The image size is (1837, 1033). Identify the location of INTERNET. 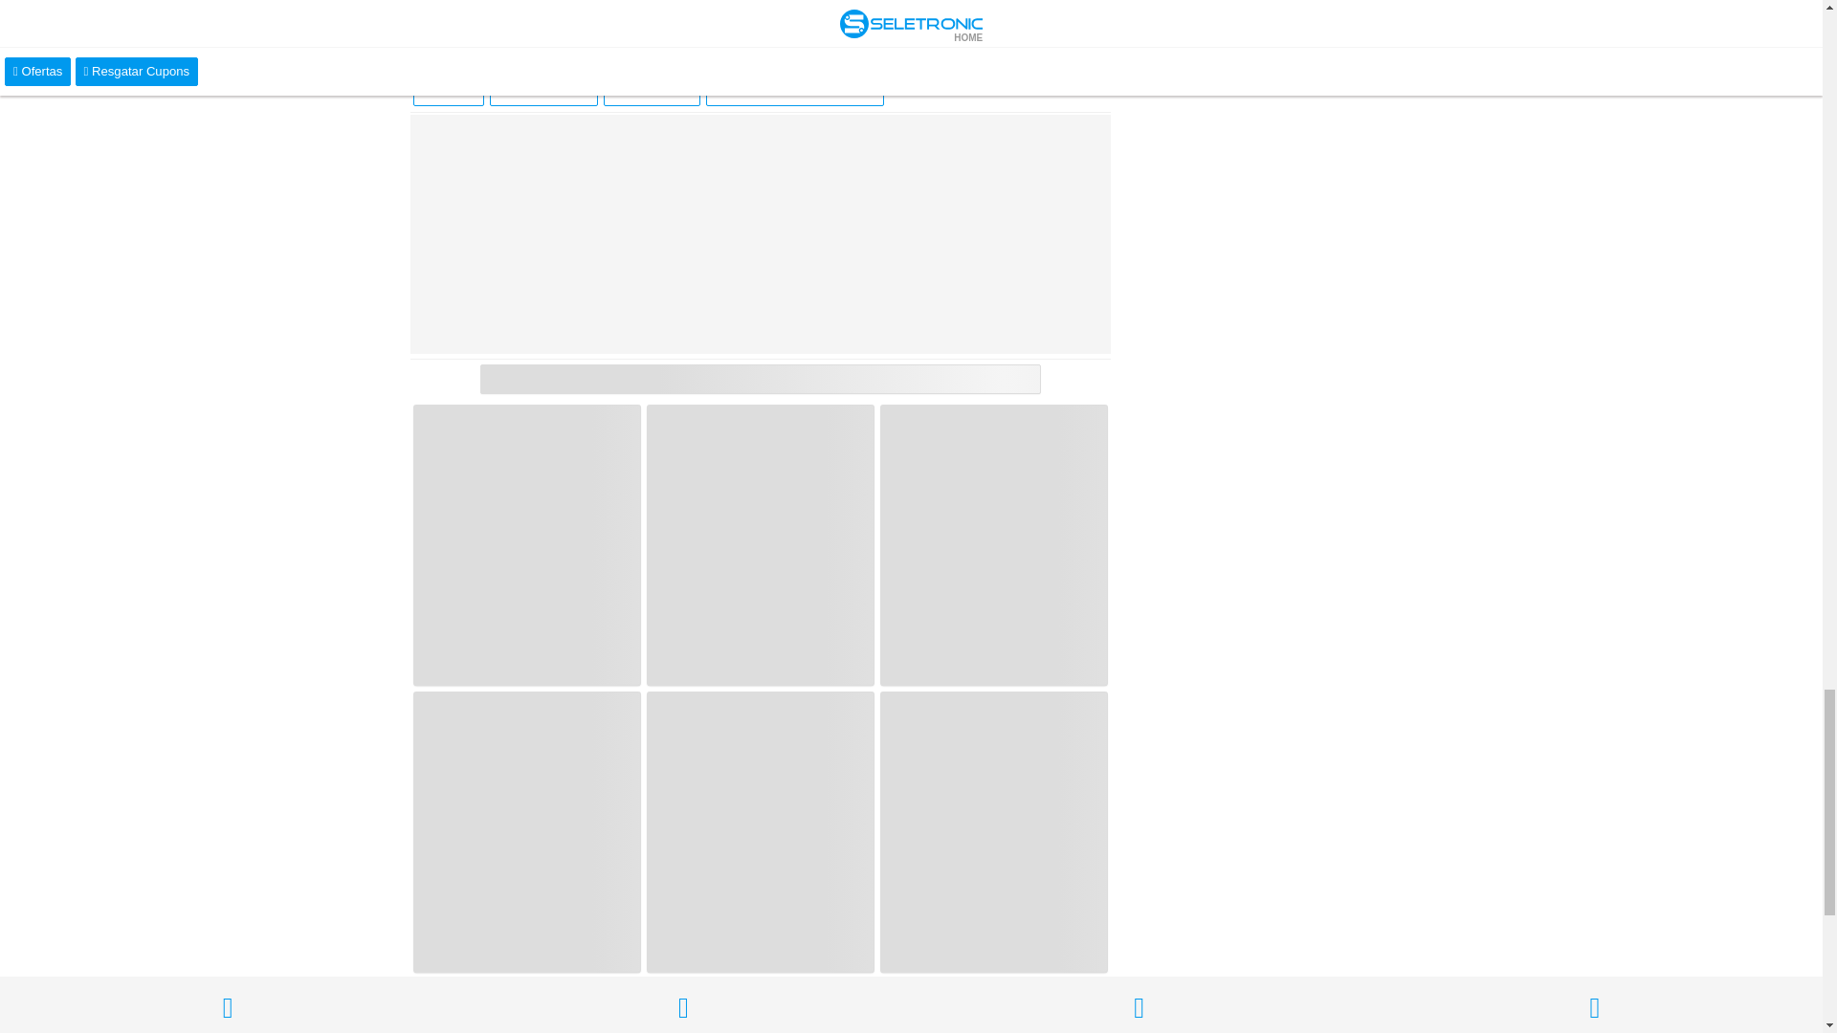
(652, 89).